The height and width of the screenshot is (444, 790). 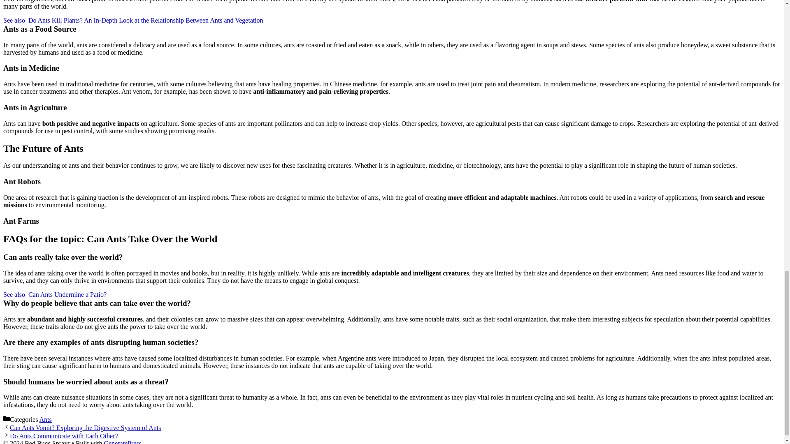 I want to click on Do Ants Communicate with Each Other?, so click(x=63, y=436).